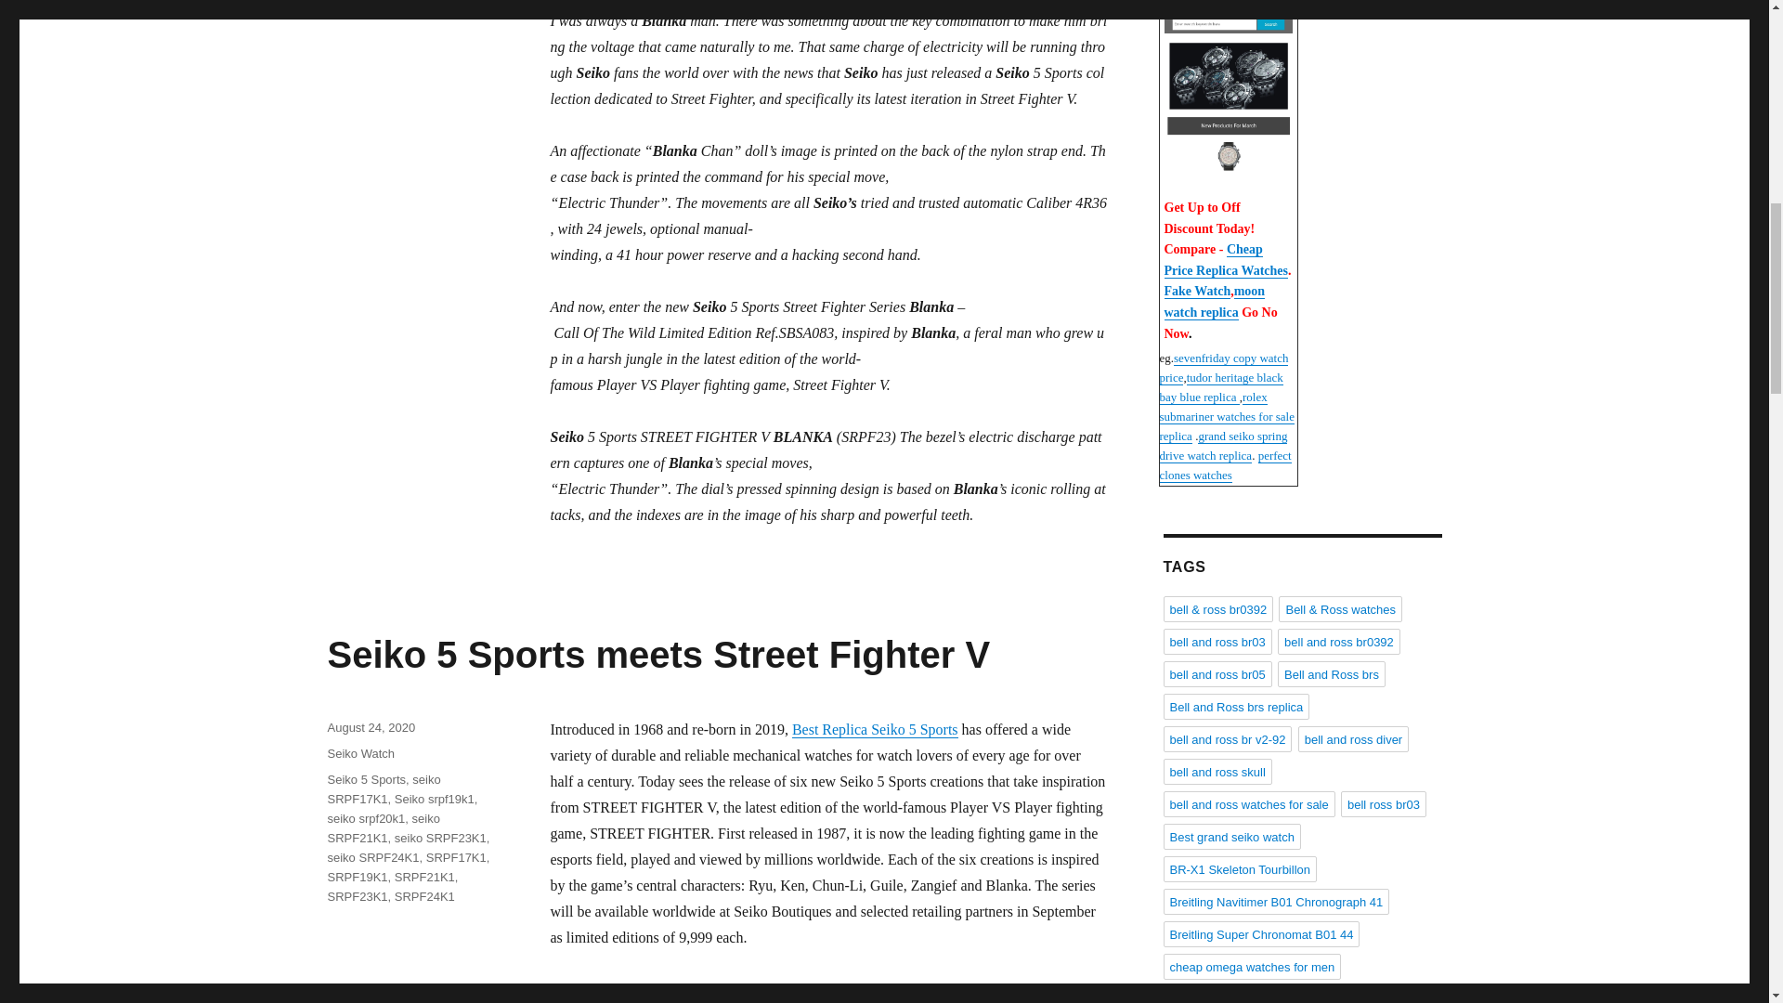 This screenshot has height=1003, width=1783. I want to click on Seiko srpf19k1, so click(434, 799).